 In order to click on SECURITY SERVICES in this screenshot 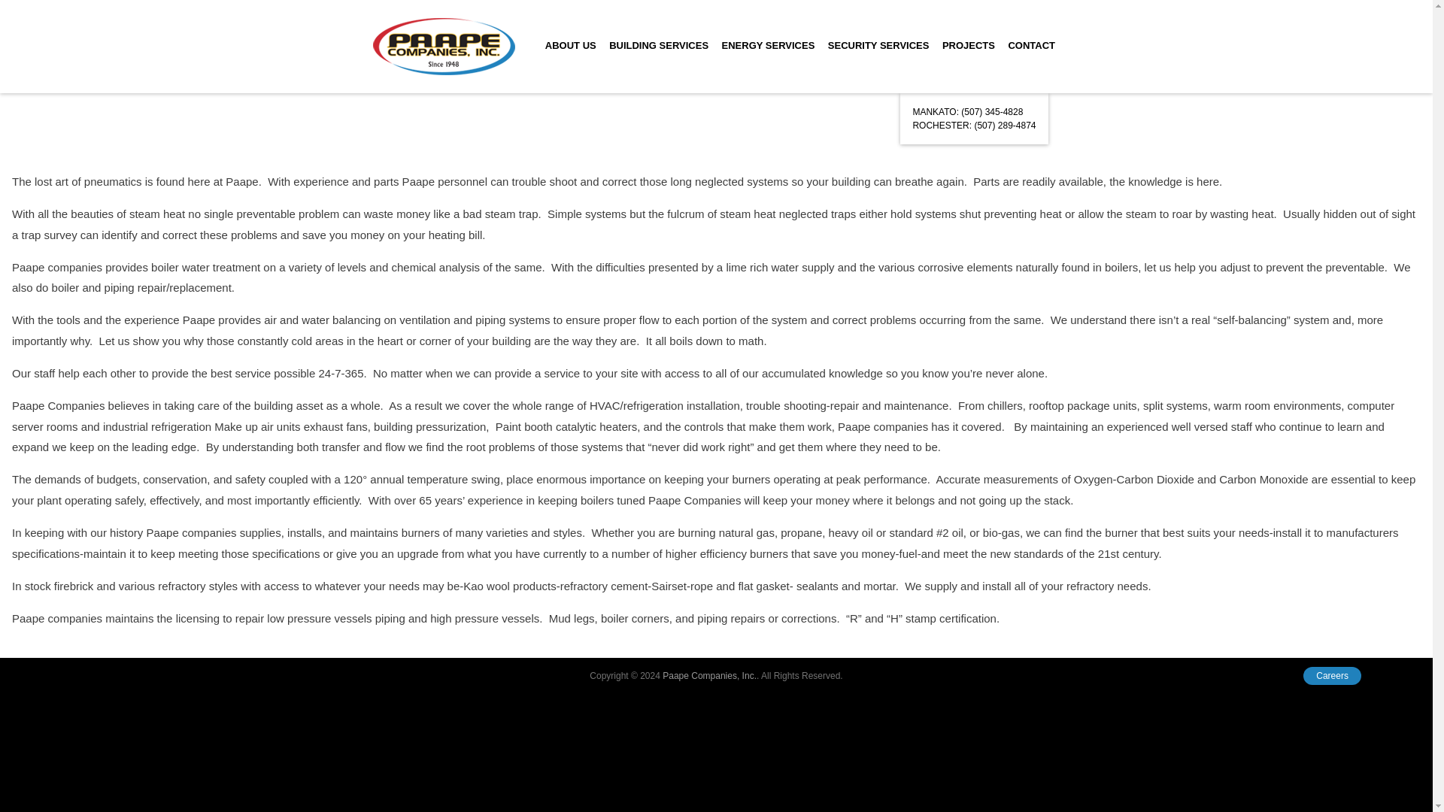, I will do `click(878, 45)`.